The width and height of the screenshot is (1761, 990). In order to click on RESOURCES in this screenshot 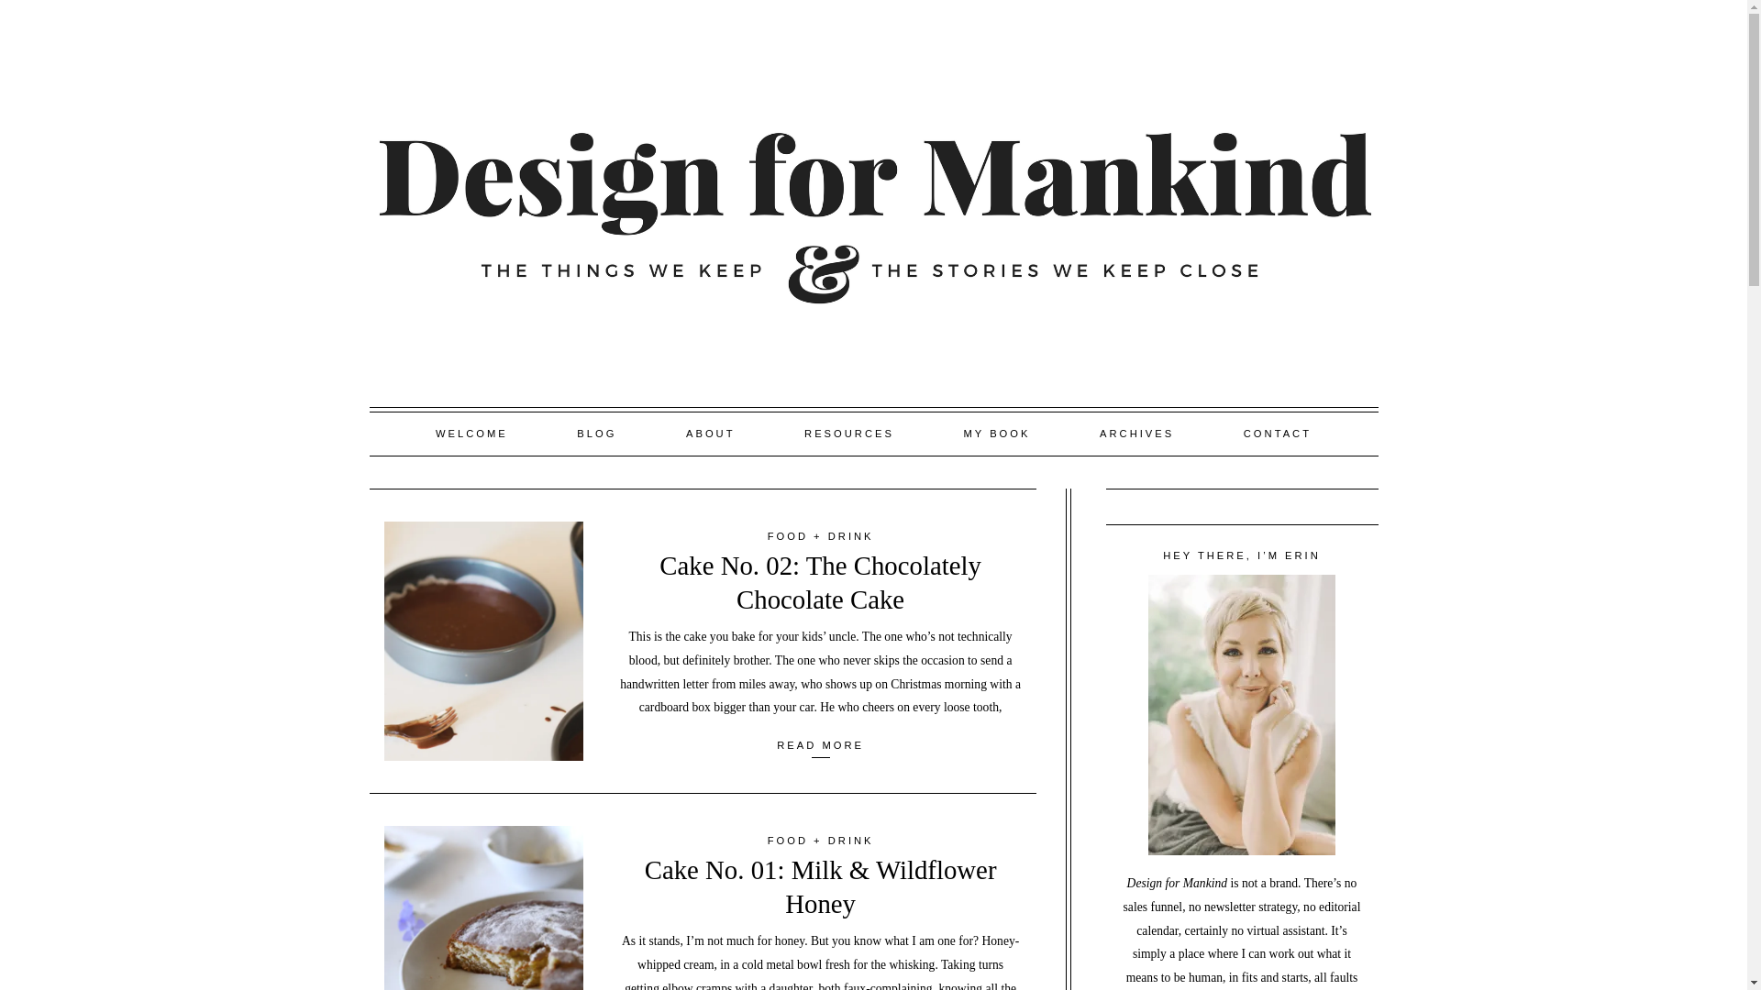, I will do `click(849, 434)`.